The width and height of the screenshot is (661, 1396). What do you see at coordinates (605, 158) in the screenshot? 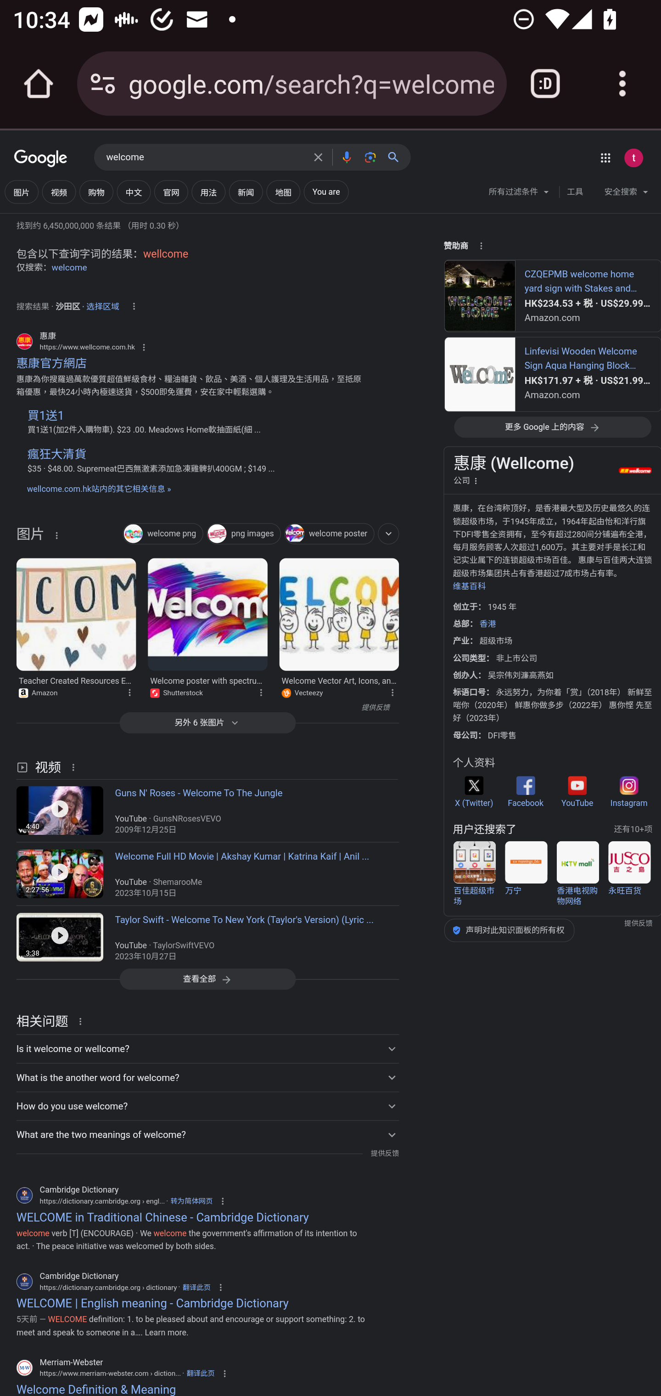
I see `Google 应用` at bounding box center [605, 158].